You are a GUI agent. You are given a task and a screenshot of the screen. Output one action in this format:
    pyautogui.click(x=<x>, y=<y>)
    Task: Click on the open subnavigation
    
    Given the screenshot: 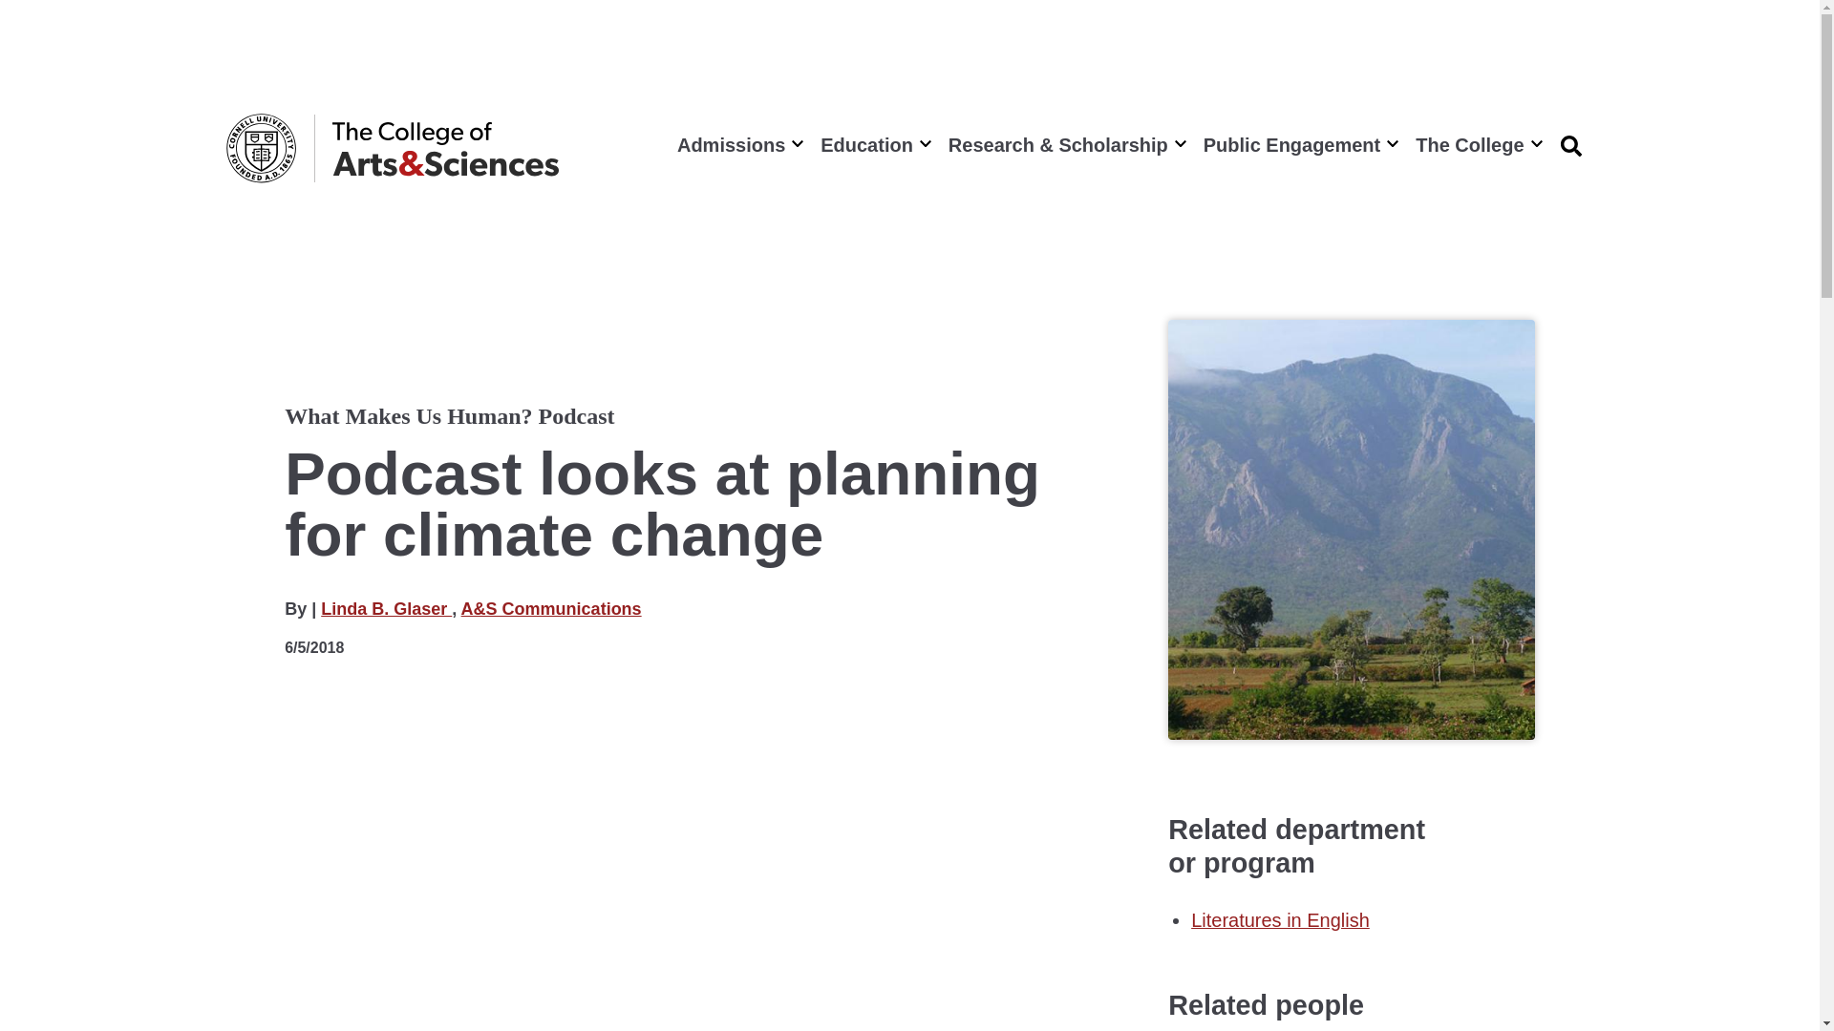 What is the action you would take?
    pyautogui.click(x=1536, y=141)
    